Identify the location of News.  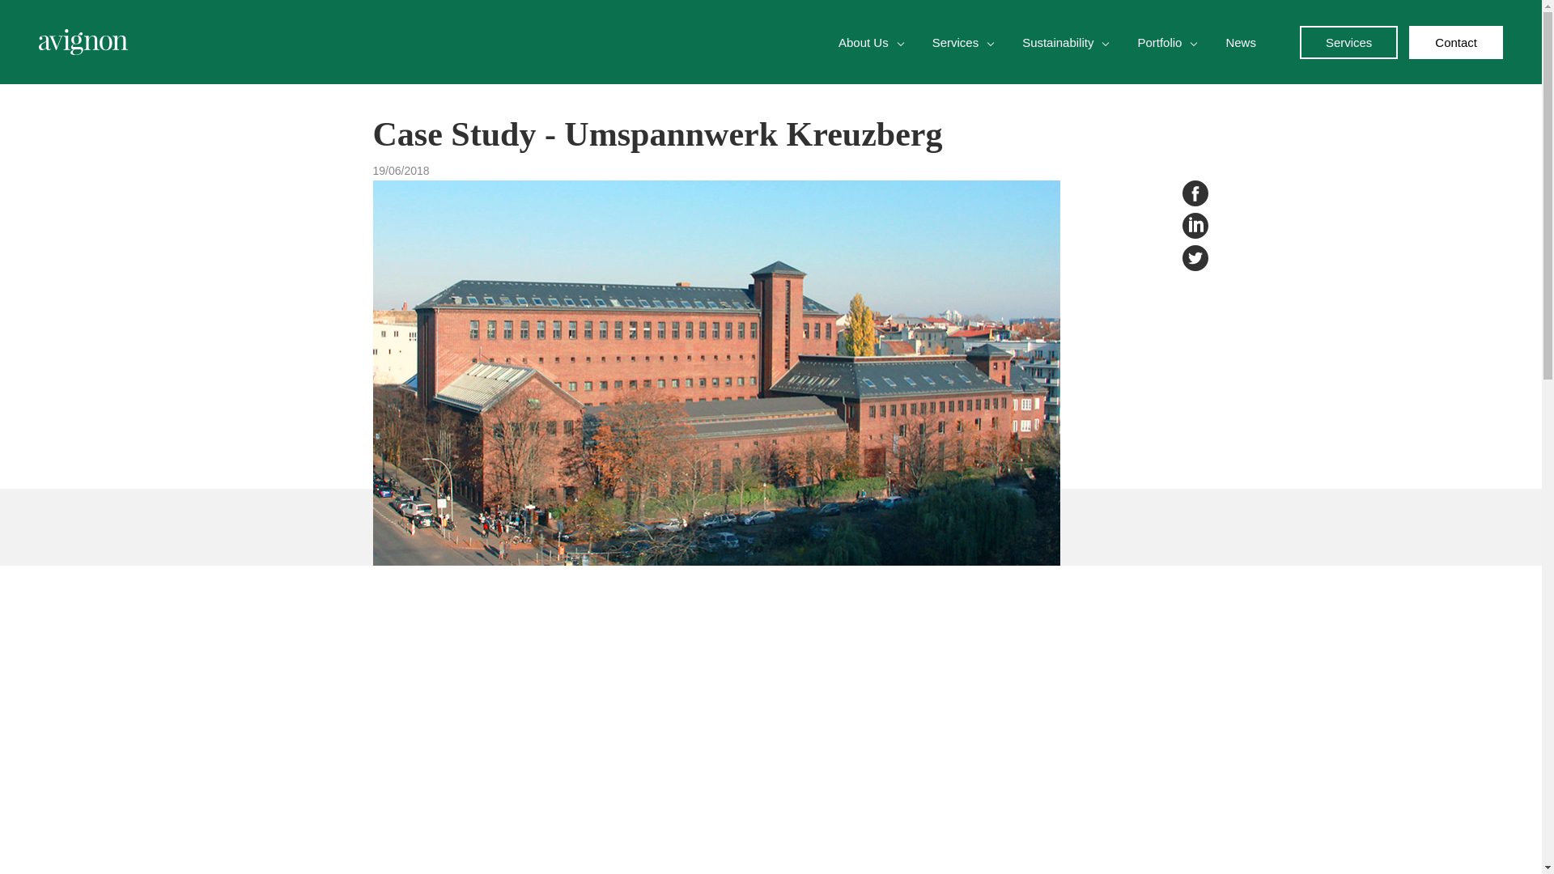
(261, 48).